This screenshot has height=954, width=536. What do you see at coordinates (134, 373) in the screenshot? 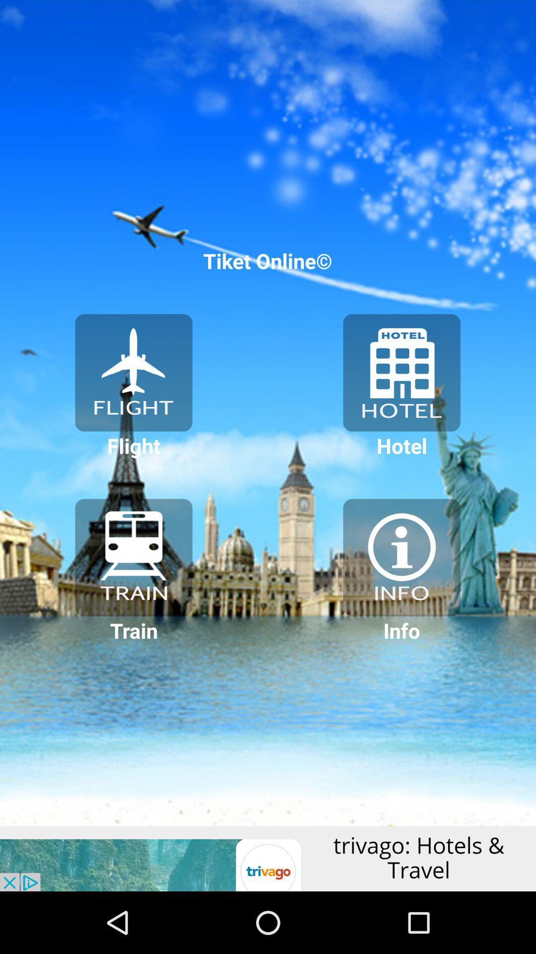
I see `logon` at bounding box center [134, 373].